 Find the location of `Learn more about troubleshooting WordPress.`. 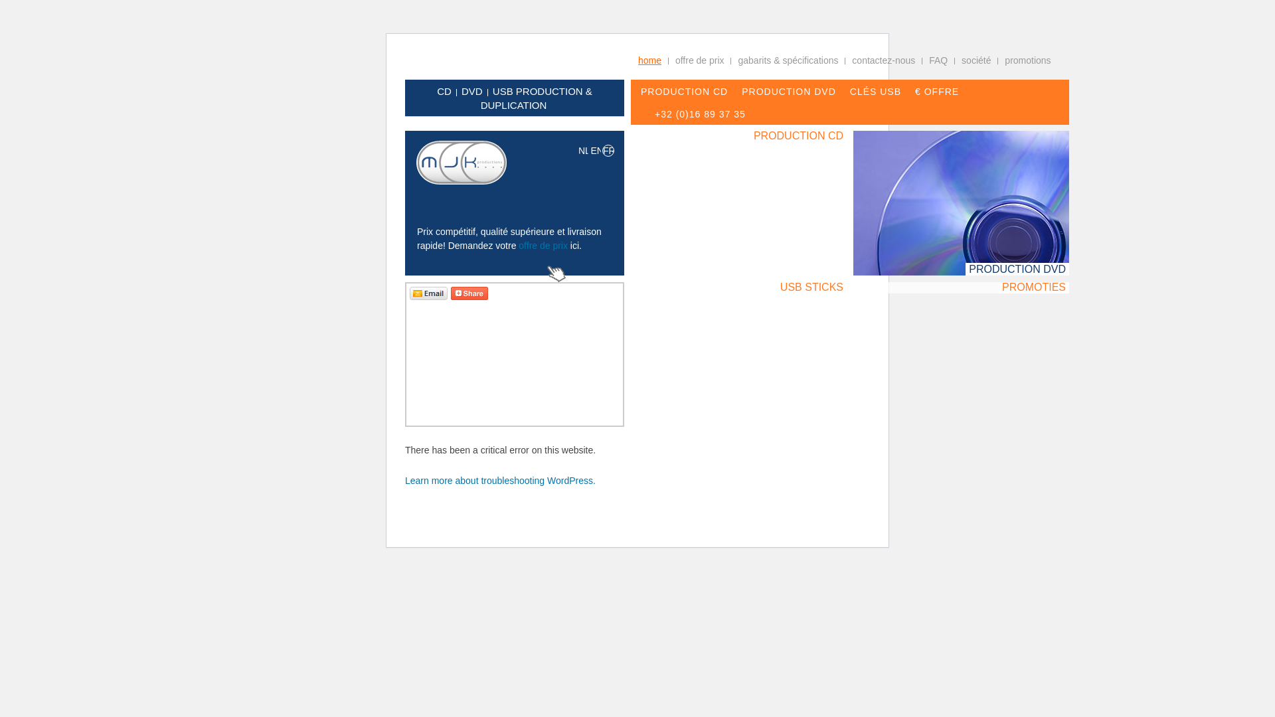

Learn more about troubleshooting WordPress. is located at coordinates (501, 481).